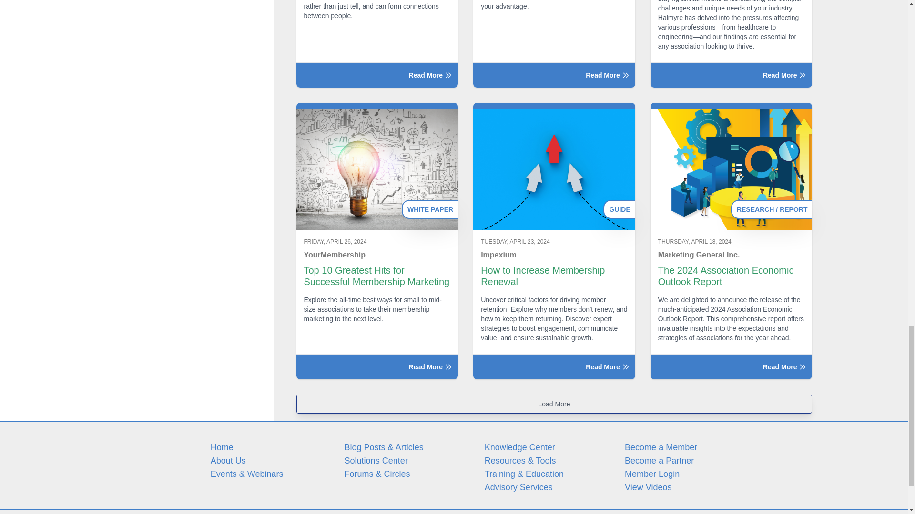  Describe the element at coordinates (377, 255) in the screenshot. I see `YourMembership` at that location.